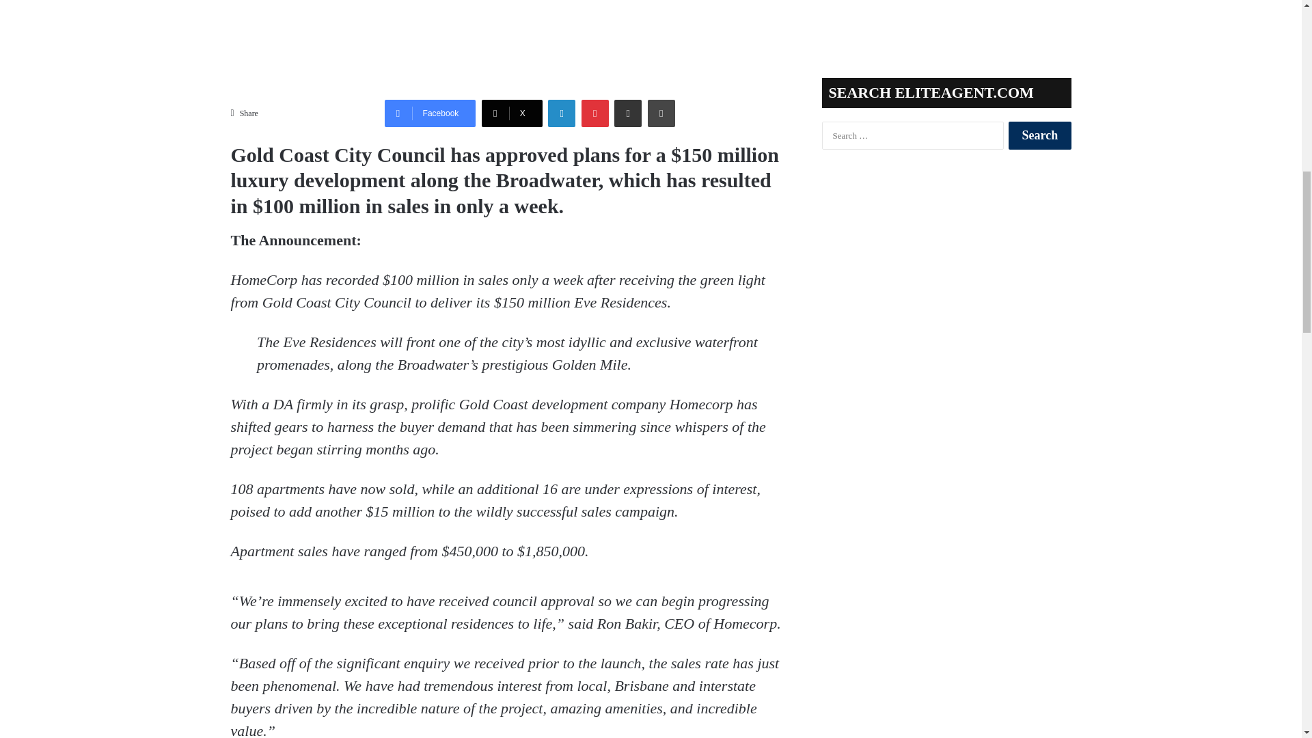 The image size is (1312, 738). What do you see at coordinates (512, 113) in the screenshot?
I see `X` at bounding box center [512, 113].